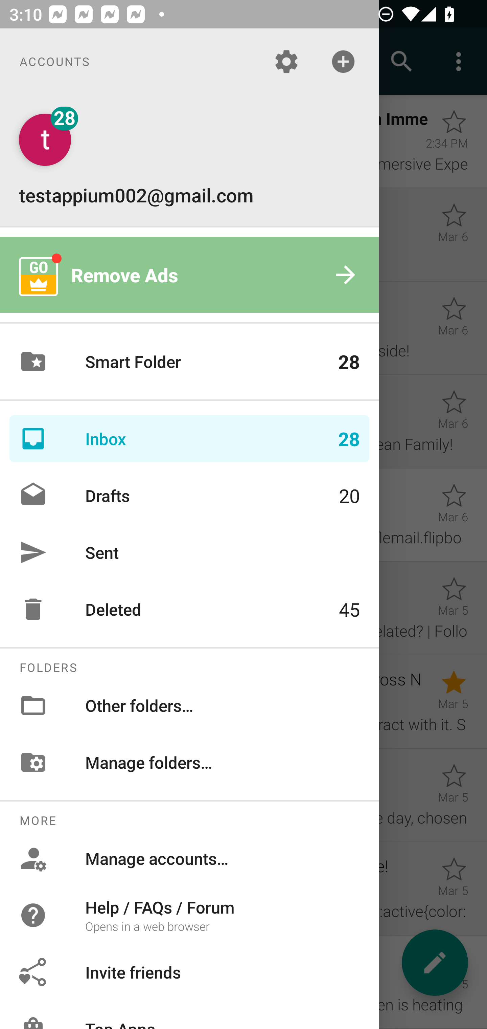 This screenshot has height=1029, width=487. What do you see at coordinates (189, 496) in the screenshot?
I see `Drafts 20` at bounding box center [189, 496].